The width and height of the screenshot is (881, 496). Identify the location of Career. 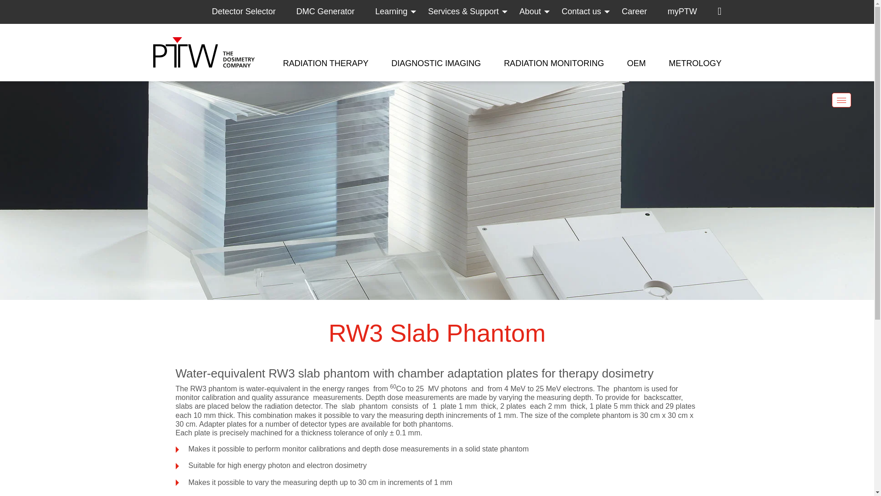
(645, 12).